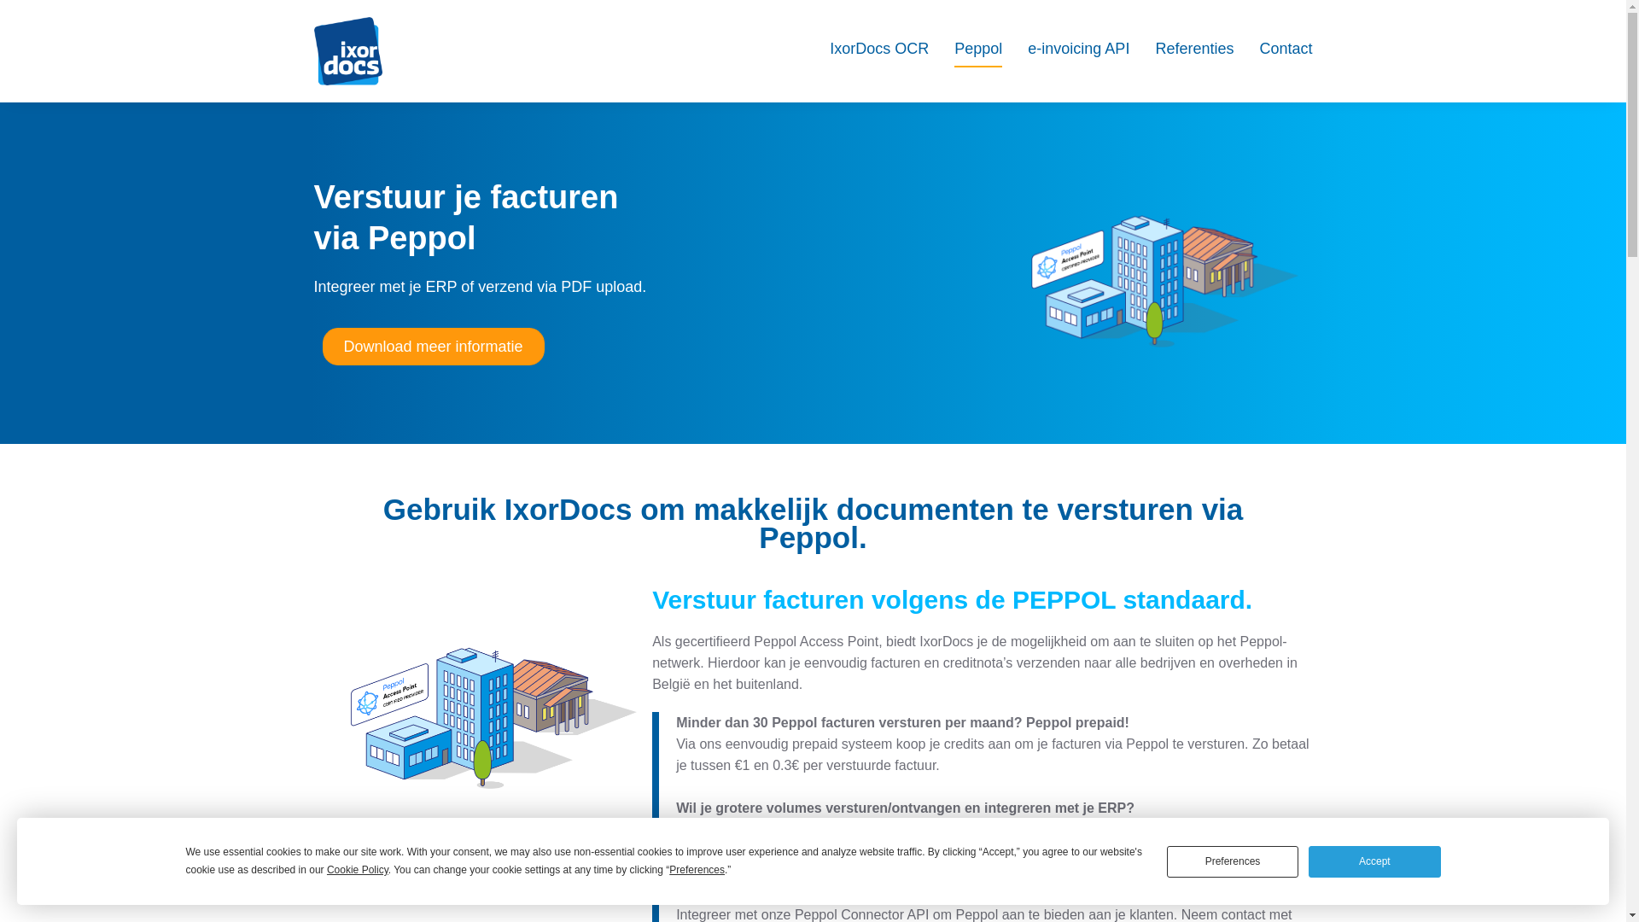  What do you see at coordinates (978, 51) in the screenshot?
I see `Peppol` at bounding box center [978, 51].